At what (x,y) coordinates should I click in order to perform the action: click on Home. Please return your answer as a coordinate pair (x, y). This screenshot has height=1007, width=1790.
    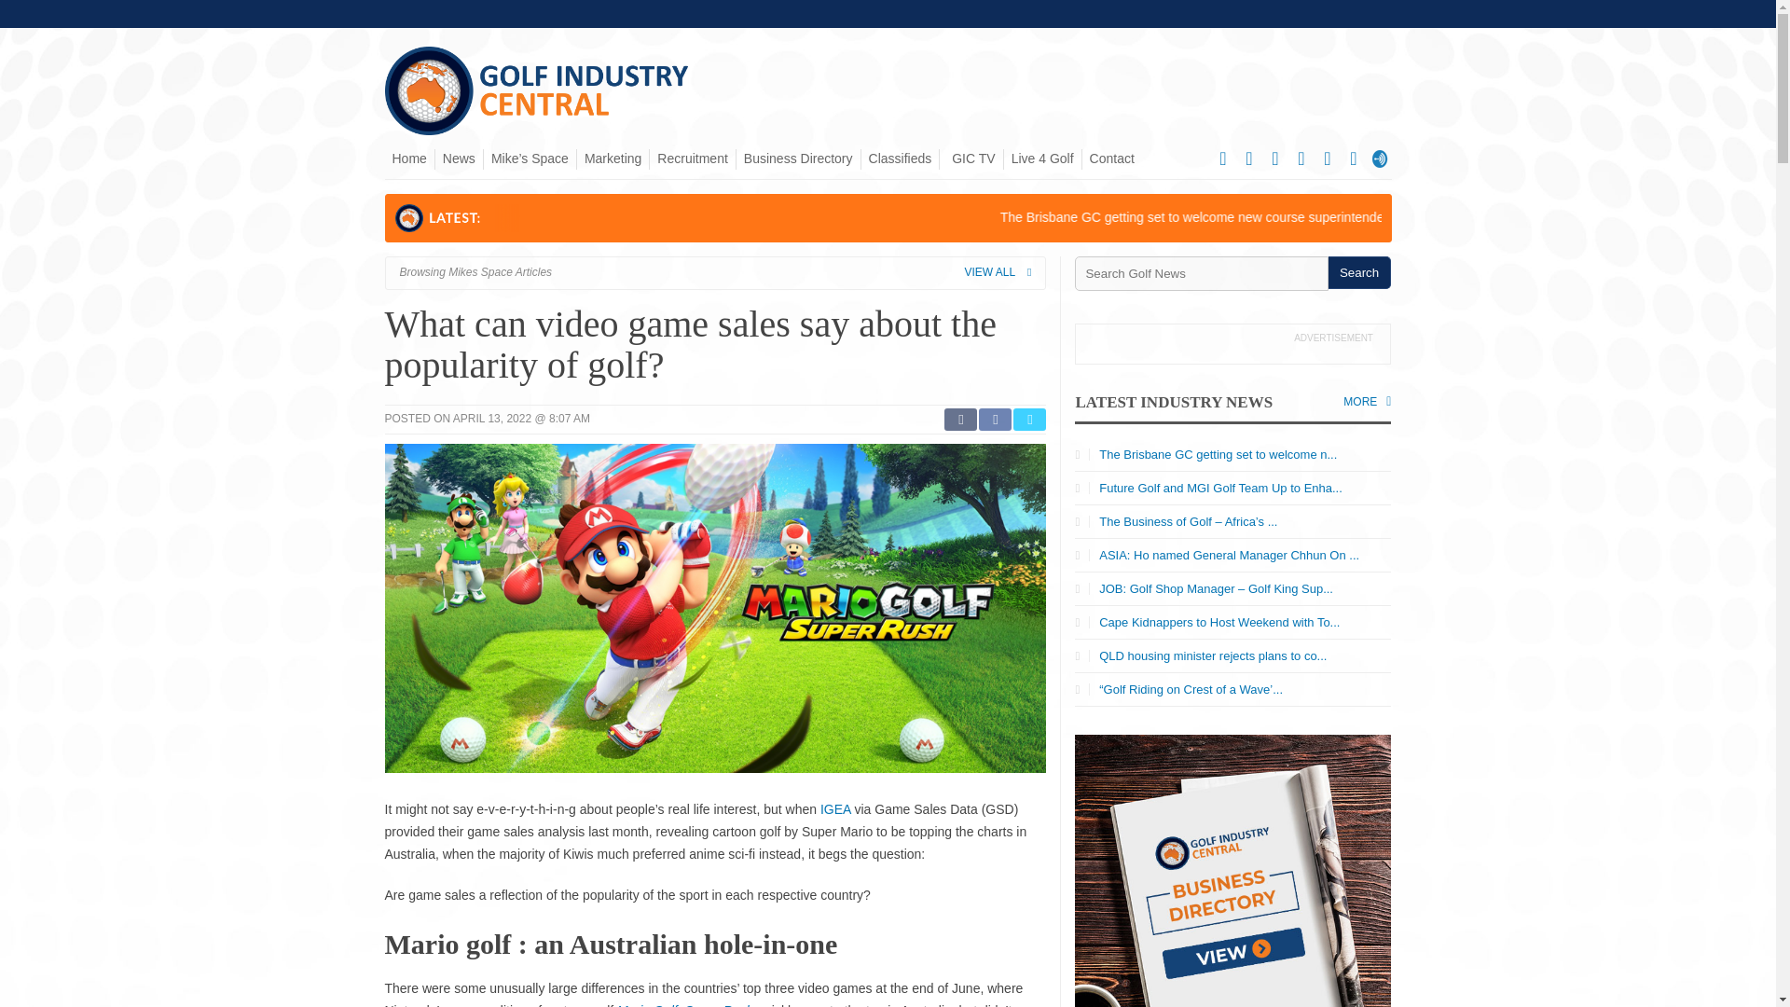
    Looking at the image, I should click on (408, 159).